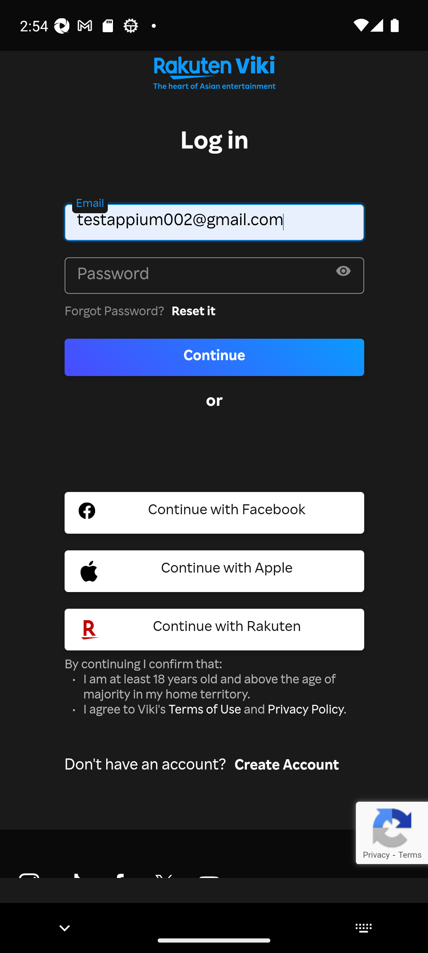  Describe the element at coordinates (287, 767) in the screenshot. I see `Create Account` at that location.